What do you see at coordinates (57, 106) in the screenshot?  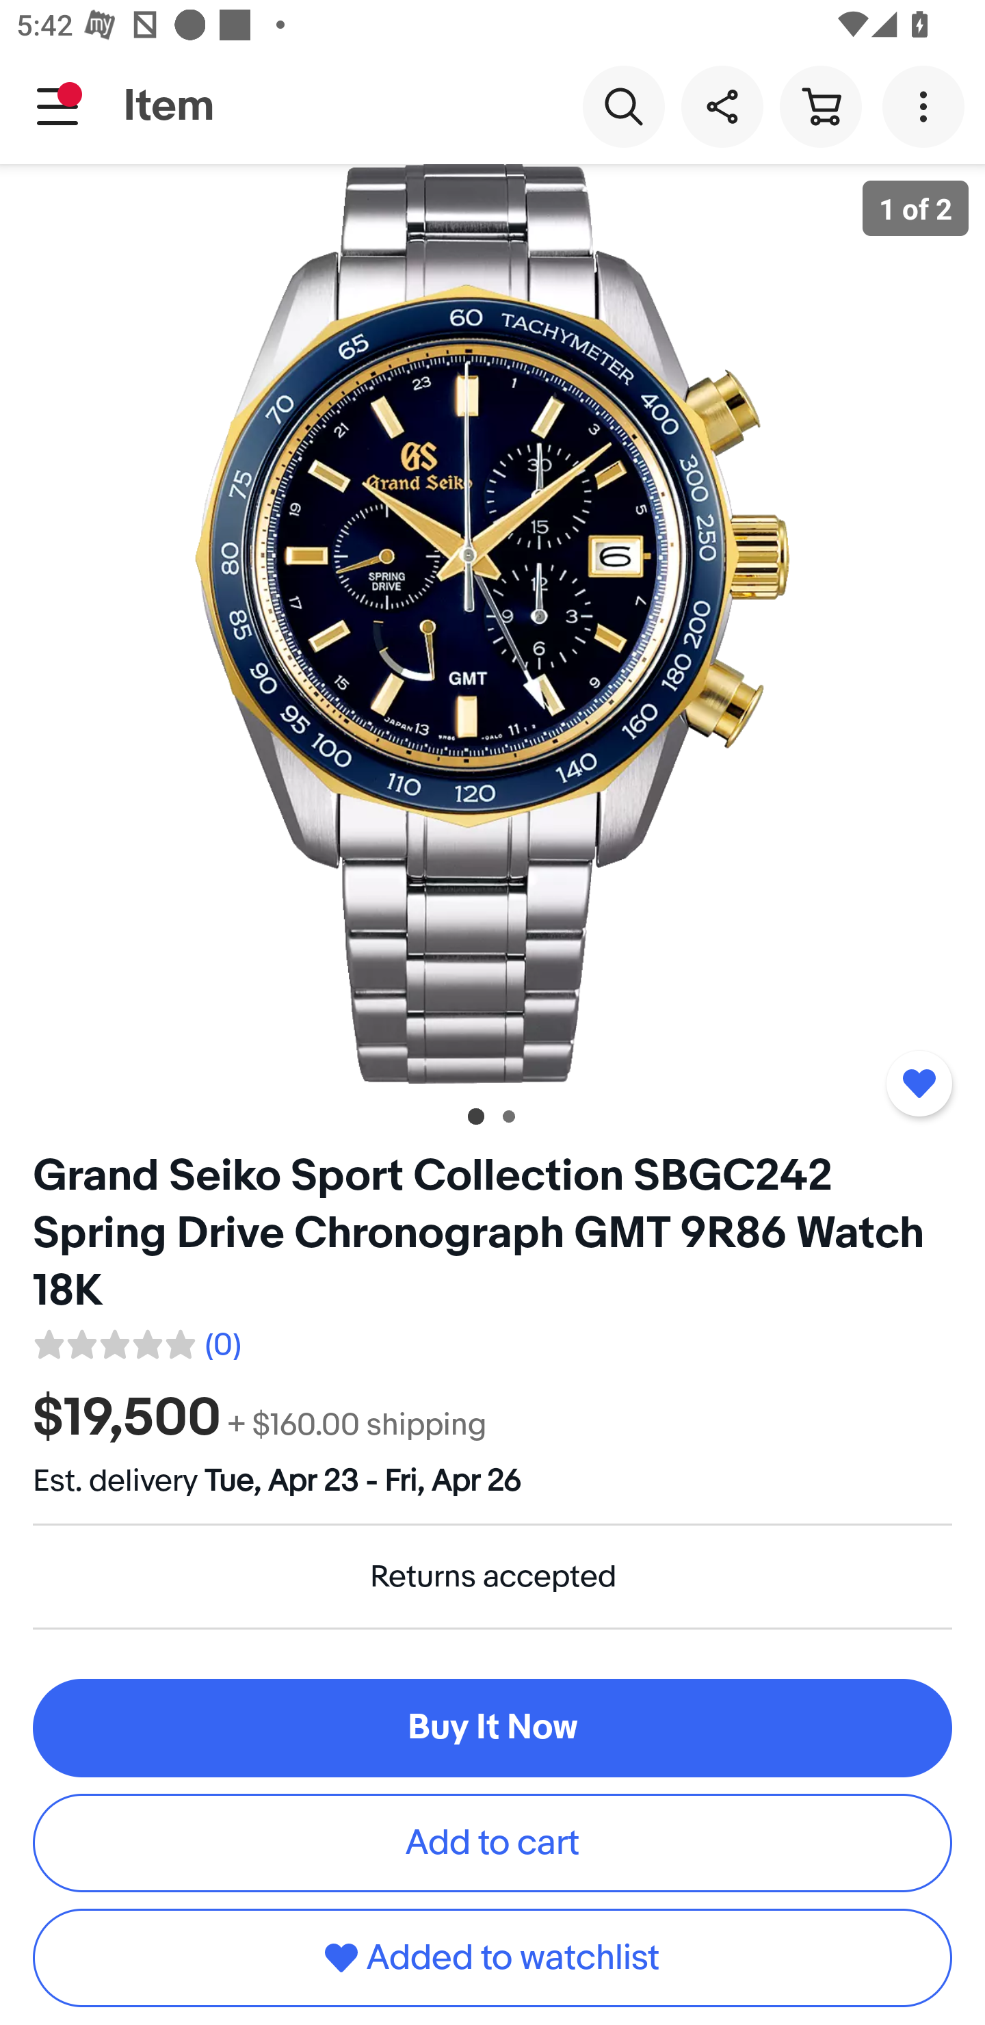 I see `Main navigation, notification is pending, open` at bounding box center [57, 106].